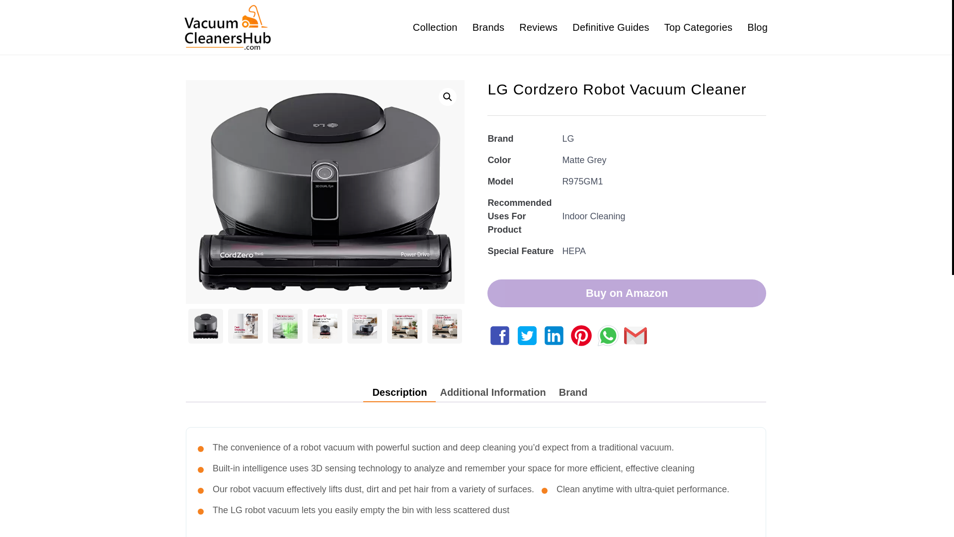 This screenshot has height=537, width=954. What do you see at coordinates (252, 59) in the screenshot?
I see `Vacuum Cleaners Hub` at bounding box center [252, 59].